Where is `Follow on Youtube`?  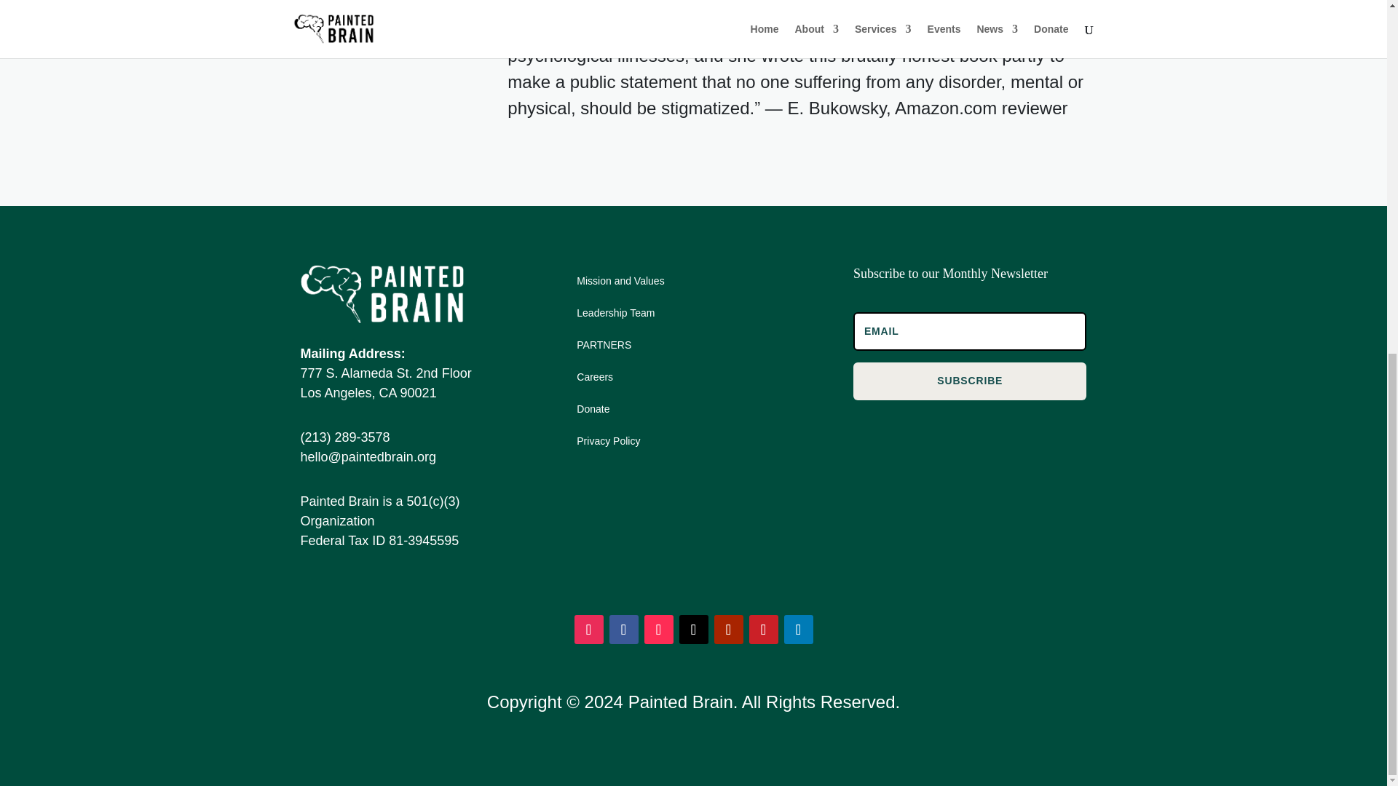
Follow on Youtube is located at coordinates (727, 629).